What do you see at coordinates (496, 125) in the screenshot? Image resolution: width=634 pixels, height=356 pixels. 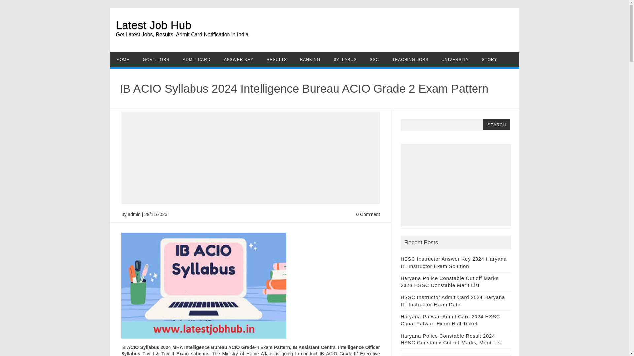 I see `Search` at bounding box center [496, 125].